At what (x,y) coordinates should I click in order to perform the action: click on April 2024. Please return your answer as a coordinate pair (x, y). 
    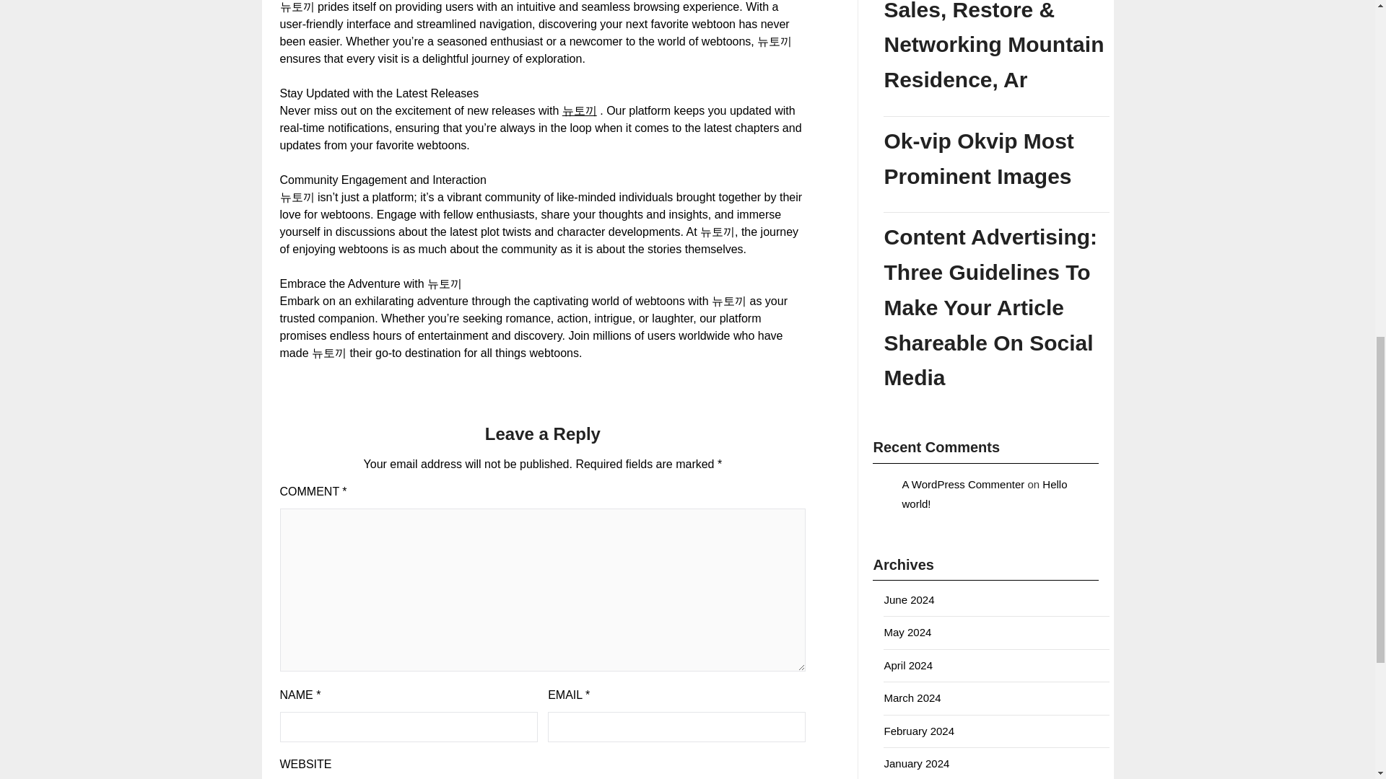
    Looking at the image, I should click on (908, 665).